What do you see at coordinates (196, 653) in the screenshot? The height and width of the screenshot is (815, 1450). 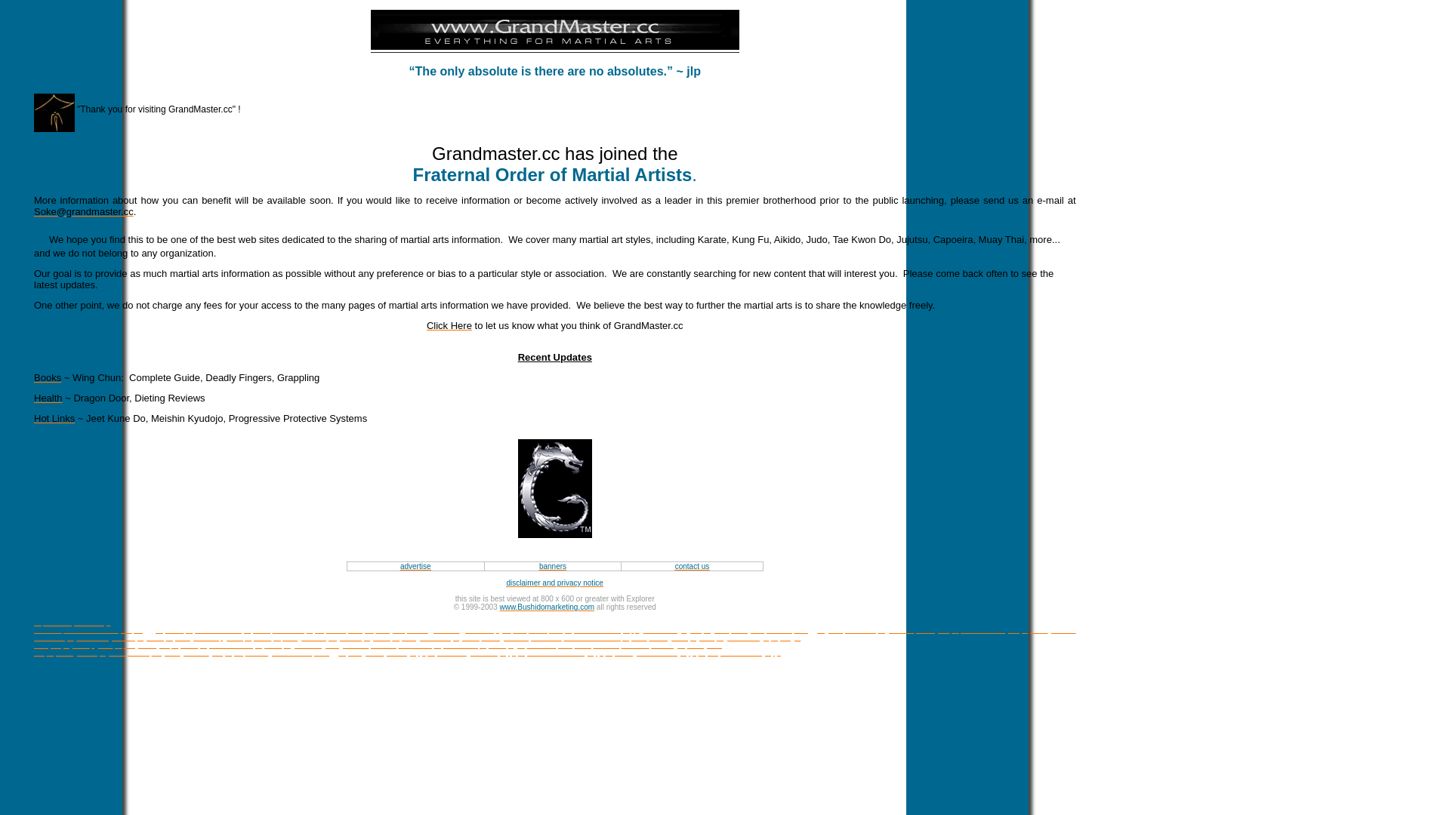 I see `pusatwin` at bounding box center [196, 653].